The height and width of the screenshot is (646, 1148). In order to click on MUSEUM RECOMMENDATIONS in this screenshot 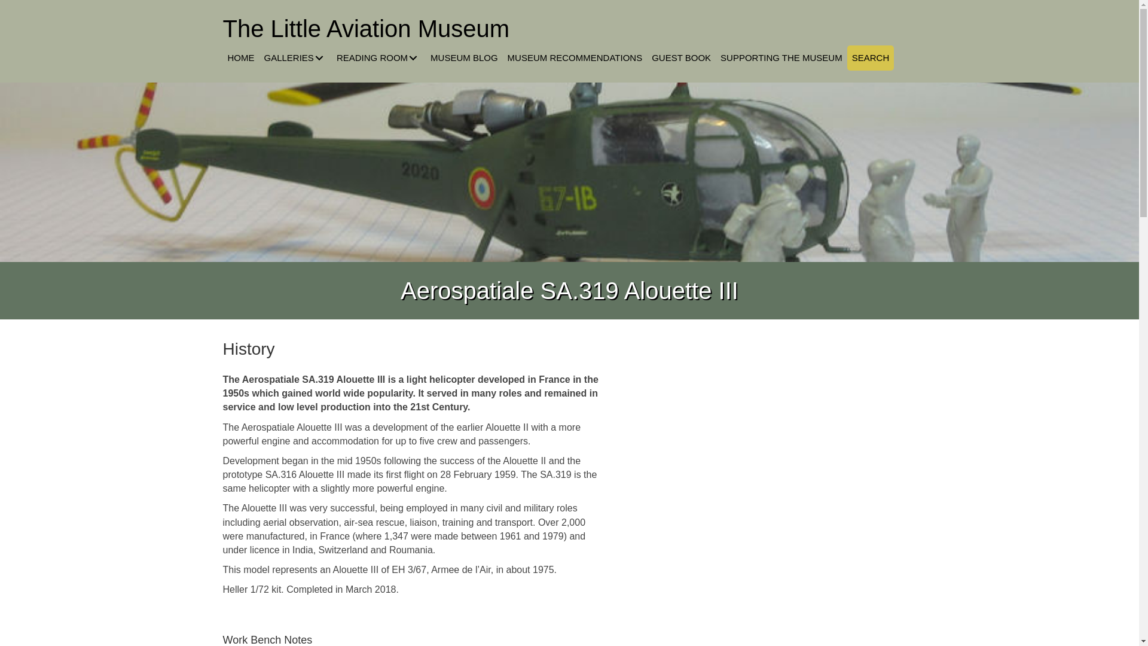, I will do `click(575, 57)`.